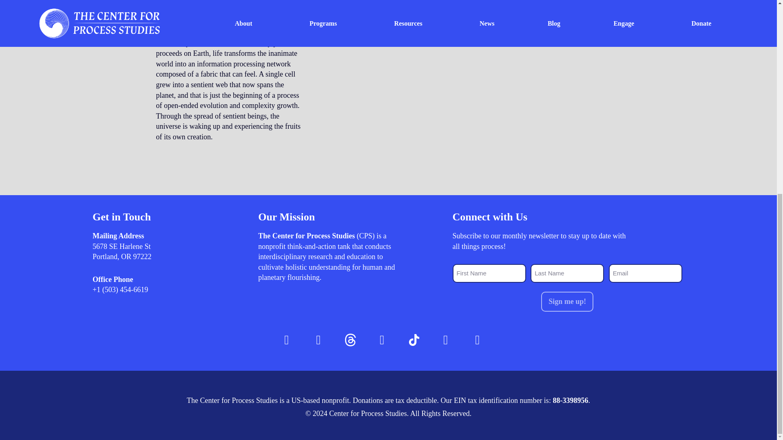 The height and width of the screenshot is (440, 783). What do you see at coordinates (567, 301) in the screenshot?
I see `Sign me up!` at bounding box center [567, 301].